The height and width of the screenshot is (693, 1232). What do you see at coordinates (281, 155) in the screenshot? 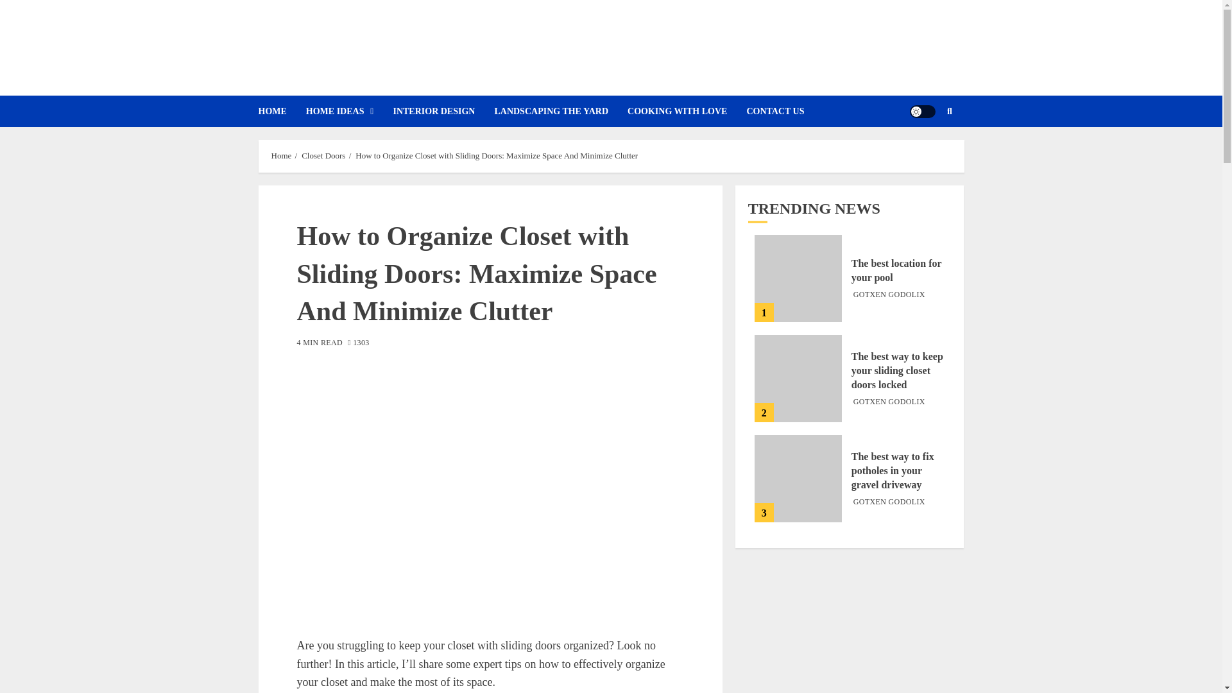
I see `Home` at bounding box center [281, 155].